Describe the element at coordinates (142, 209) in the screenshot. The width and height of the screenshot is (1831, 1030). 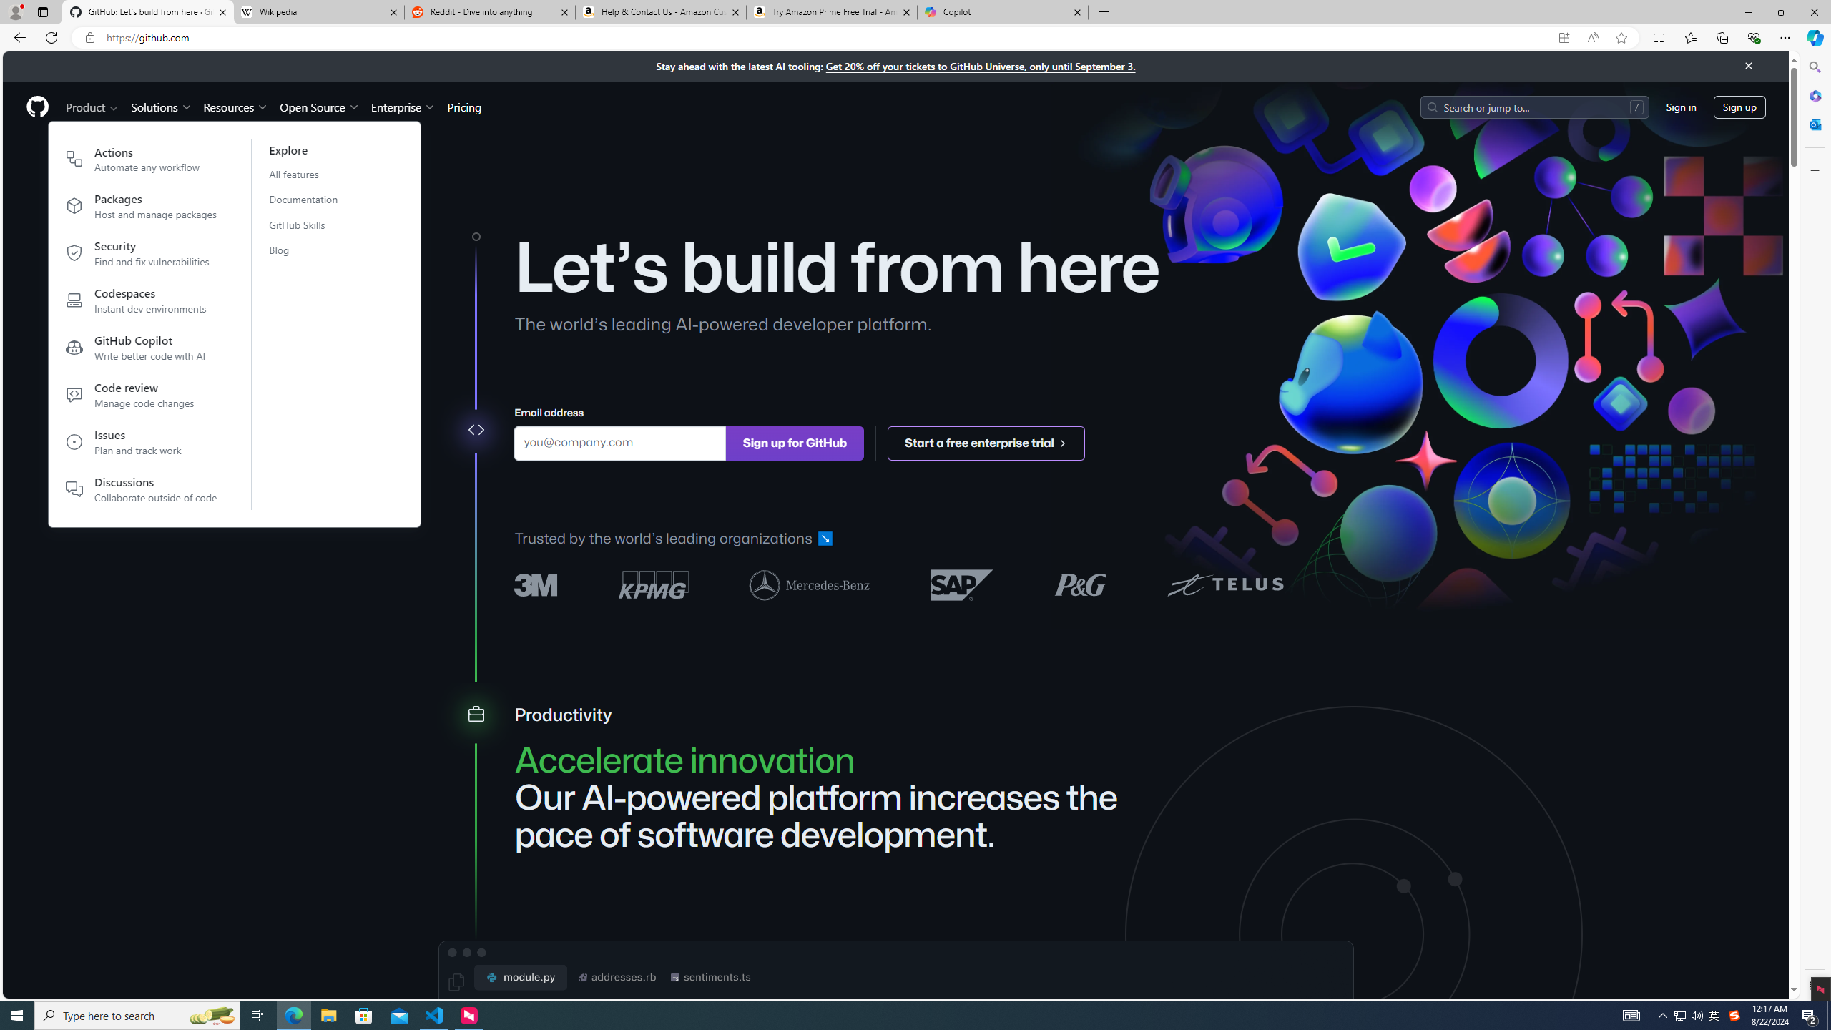
I see `PackagesHost and manage packages` at that location.